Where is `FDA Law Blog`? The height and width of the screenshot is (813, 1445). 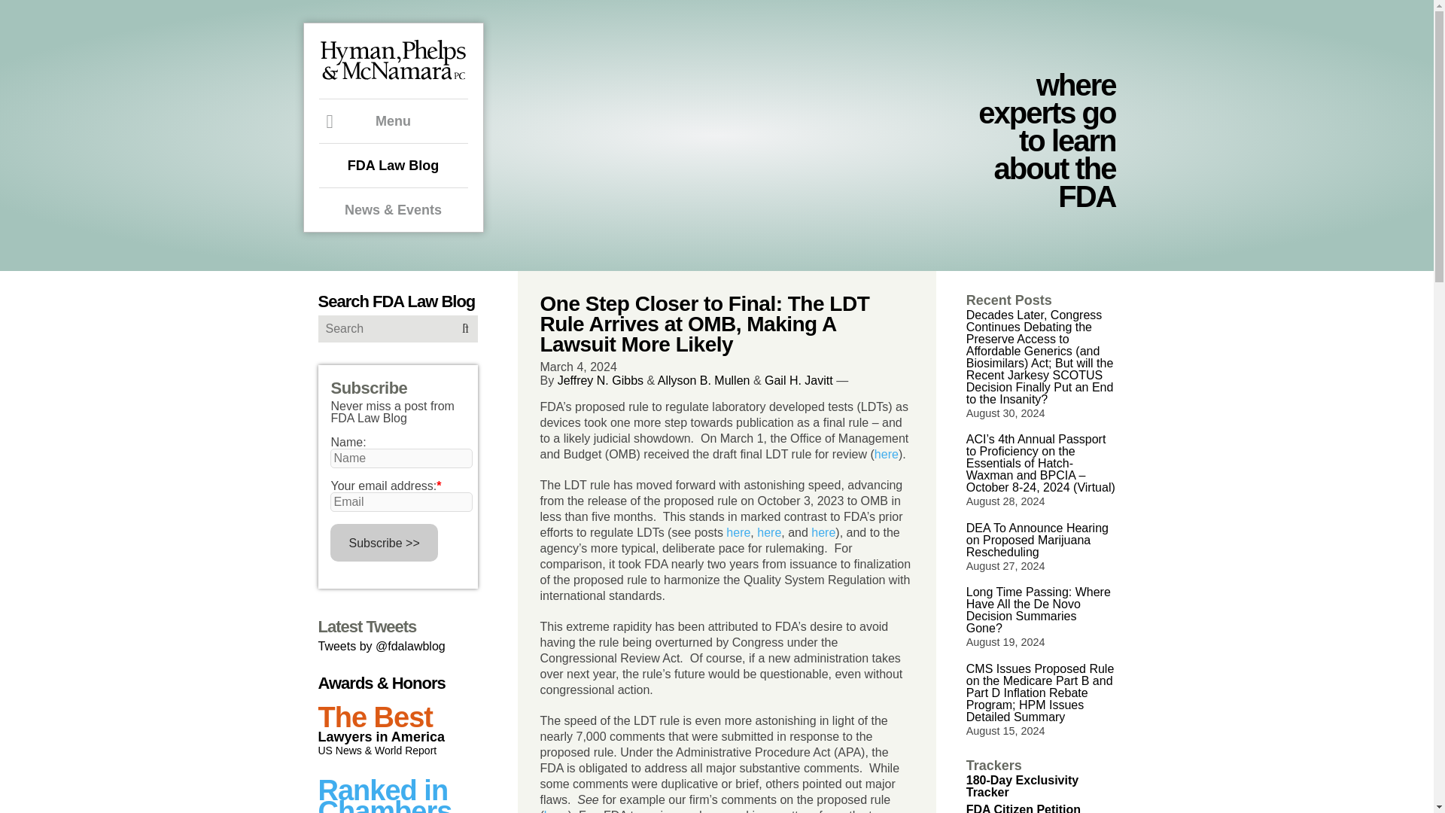 FDA Law Blog is located at coordinates (394, 165).